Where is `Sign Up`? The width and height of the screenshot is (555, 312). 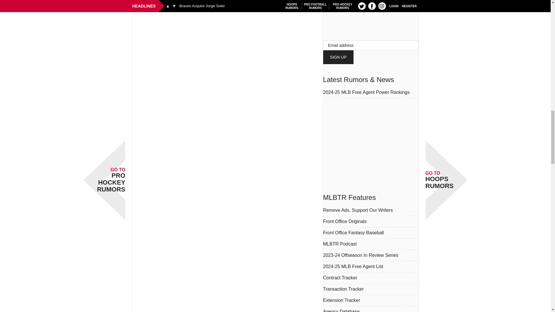 Sign Up is located at coordinates (338, 57).